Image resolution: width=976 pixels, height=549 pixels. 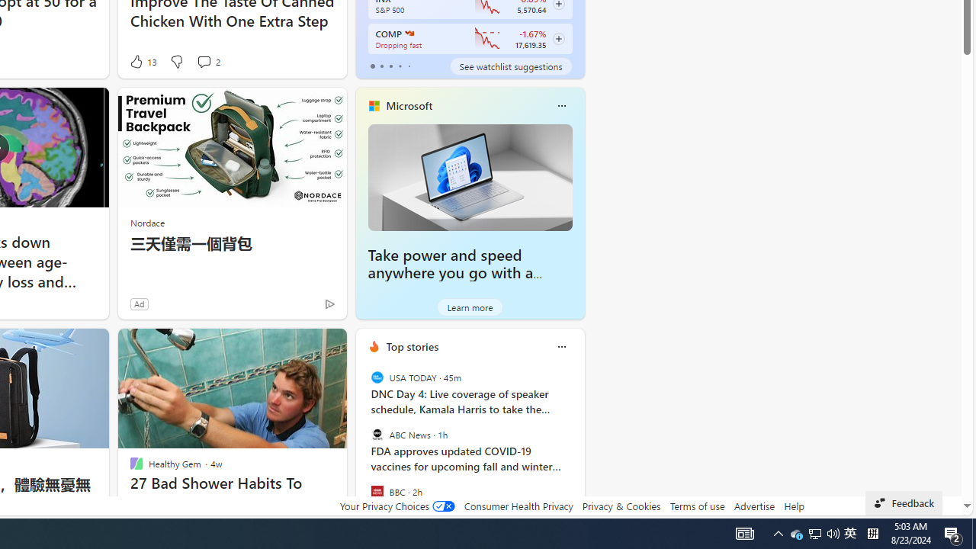 I want to click on View comments 2 Comment, so click(x=204, y=61).